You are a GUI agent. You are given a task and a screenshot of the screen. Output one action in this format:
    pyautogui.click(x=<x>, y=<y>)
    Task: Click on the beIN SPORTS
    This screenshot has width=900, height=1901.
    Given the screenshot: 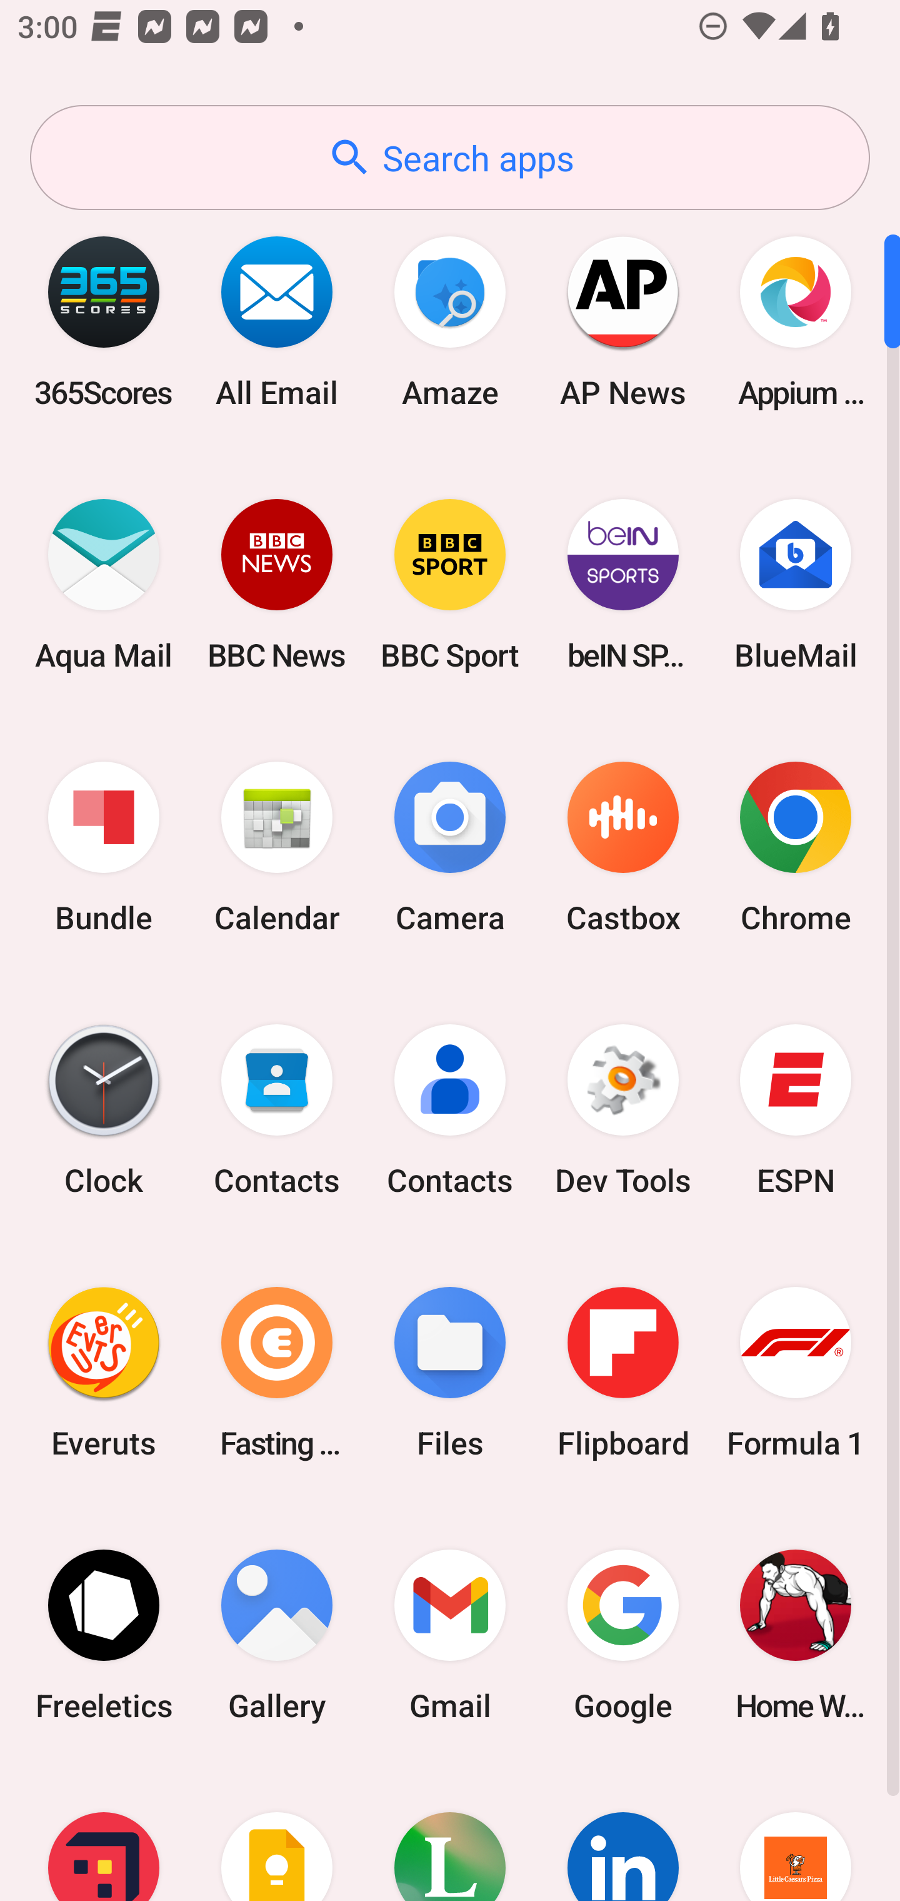 What is the action you would take?
    pyautogui.click(x=622, y=584)
    